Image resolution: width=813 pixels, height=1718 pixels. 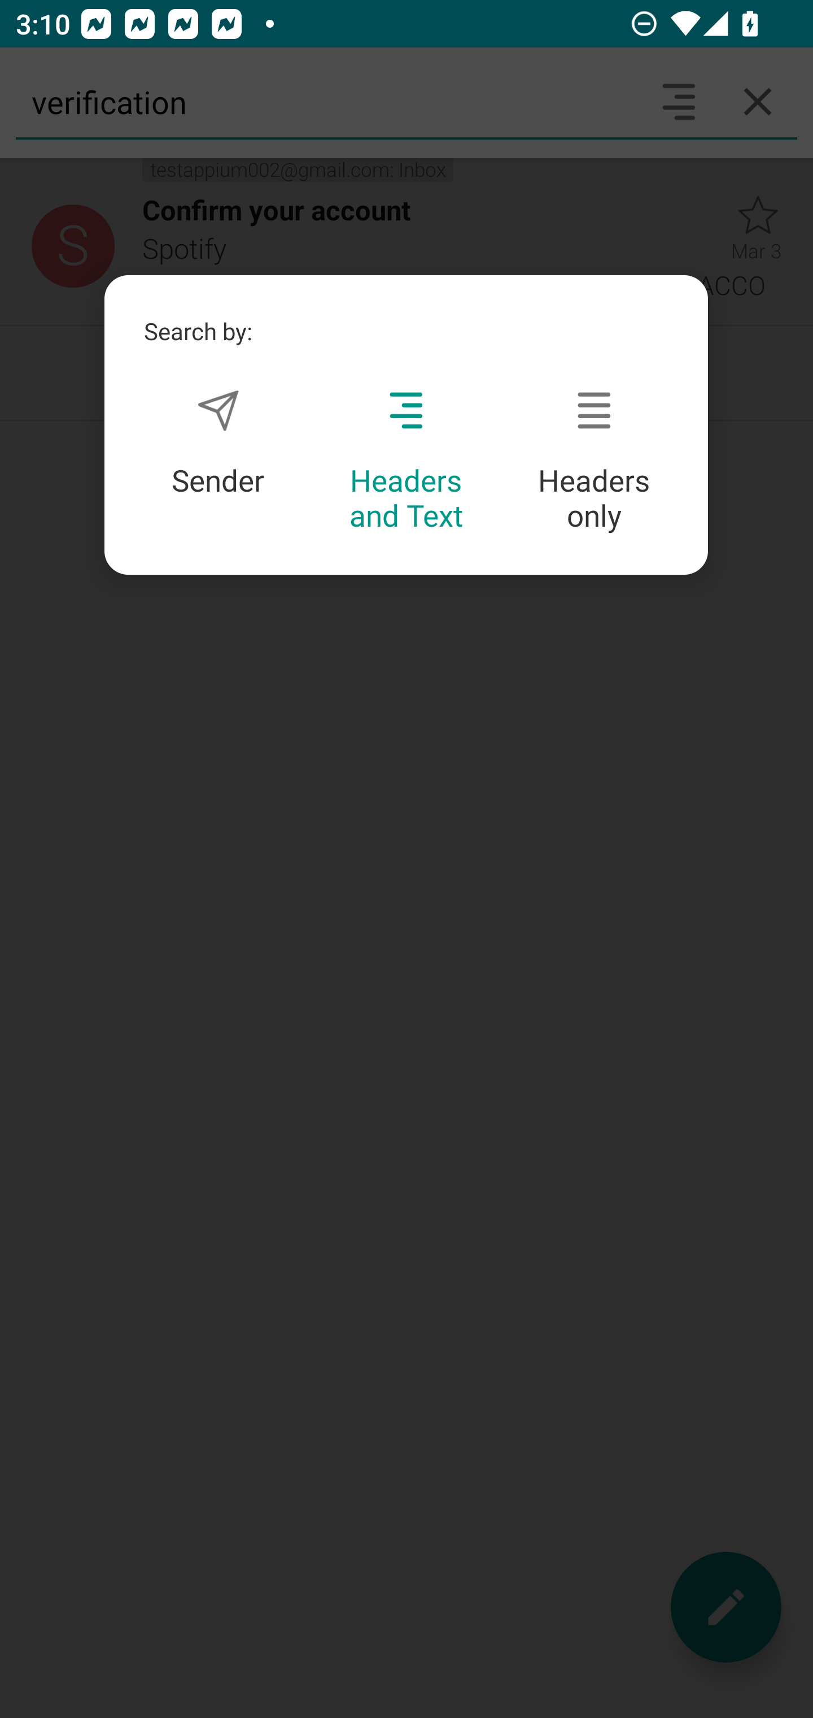 I want to click on Headers only, so click(x=594, y=461).